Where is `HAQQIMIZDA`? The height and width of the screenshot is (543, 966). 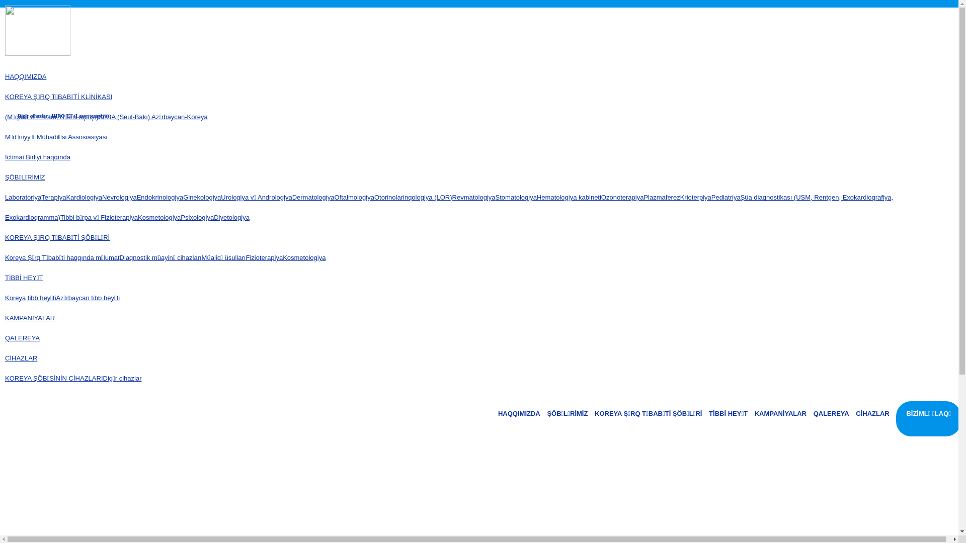
HAQQIMIZDA is located at coordinates (519, 414).